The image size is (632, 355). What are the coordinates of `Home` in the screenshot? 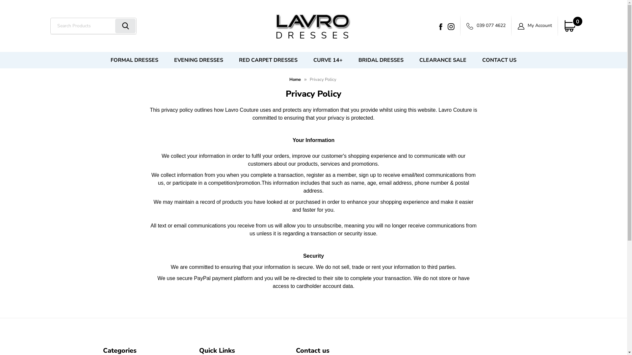 It's located at (295, 80).